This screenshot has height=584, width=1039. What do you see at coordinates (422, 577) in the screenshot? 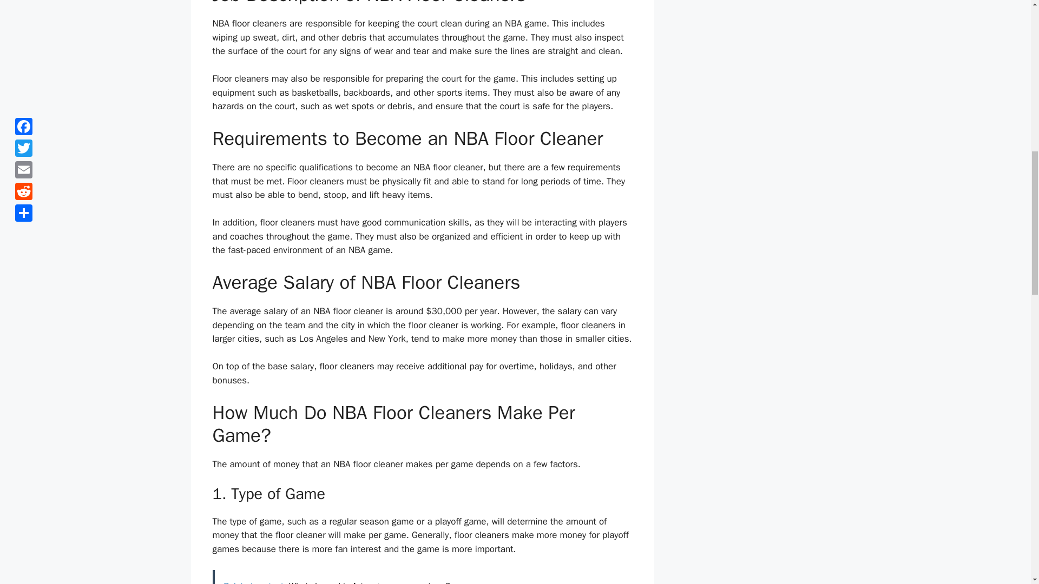
I see `Related content  What channel is Aztec game on spectrum?` at bounding box center [422, 577].